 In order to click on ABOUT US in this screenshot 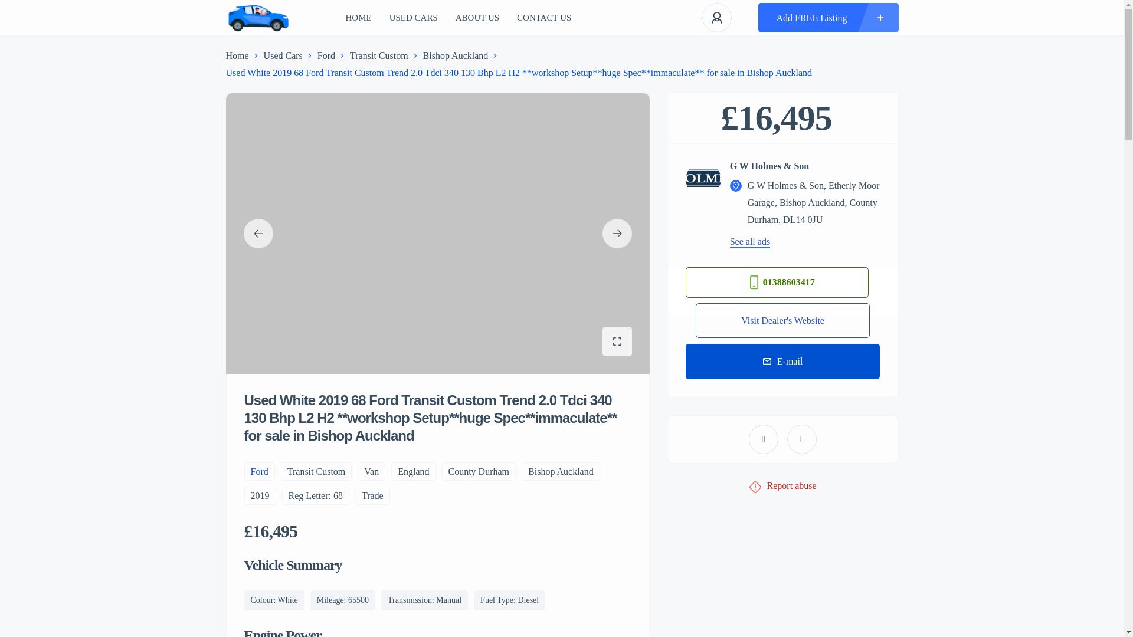, I will do `click(477, 18)`.